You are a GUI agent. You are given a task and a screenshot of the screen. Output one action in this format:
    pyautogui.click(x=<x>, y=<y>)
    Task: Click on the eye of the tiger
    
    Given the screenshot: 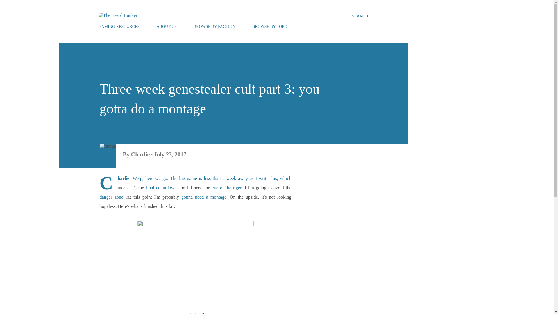 What is the action you would take?
    pyautogui.click(x=227, y=188)
    